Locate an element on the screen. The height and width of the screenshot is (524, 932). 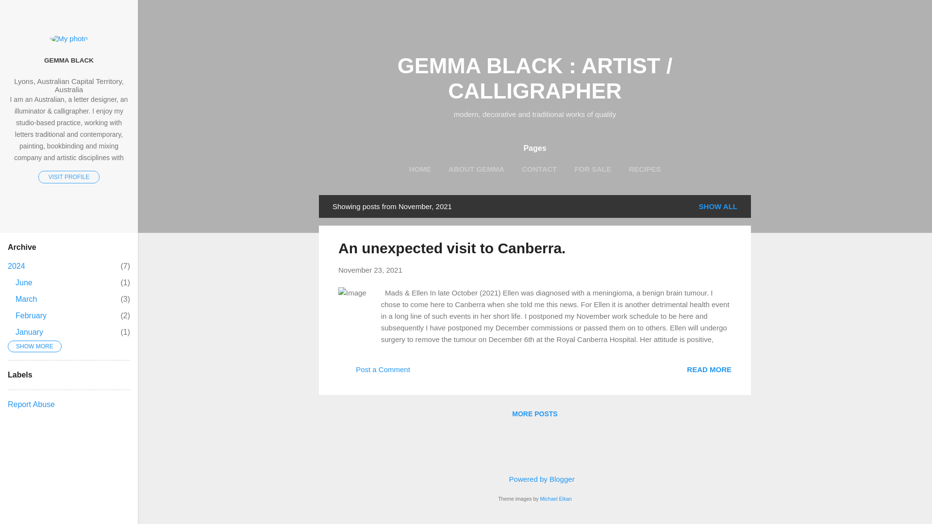
An unexpected visit to Canberra. is located at coordinates (451, 248).